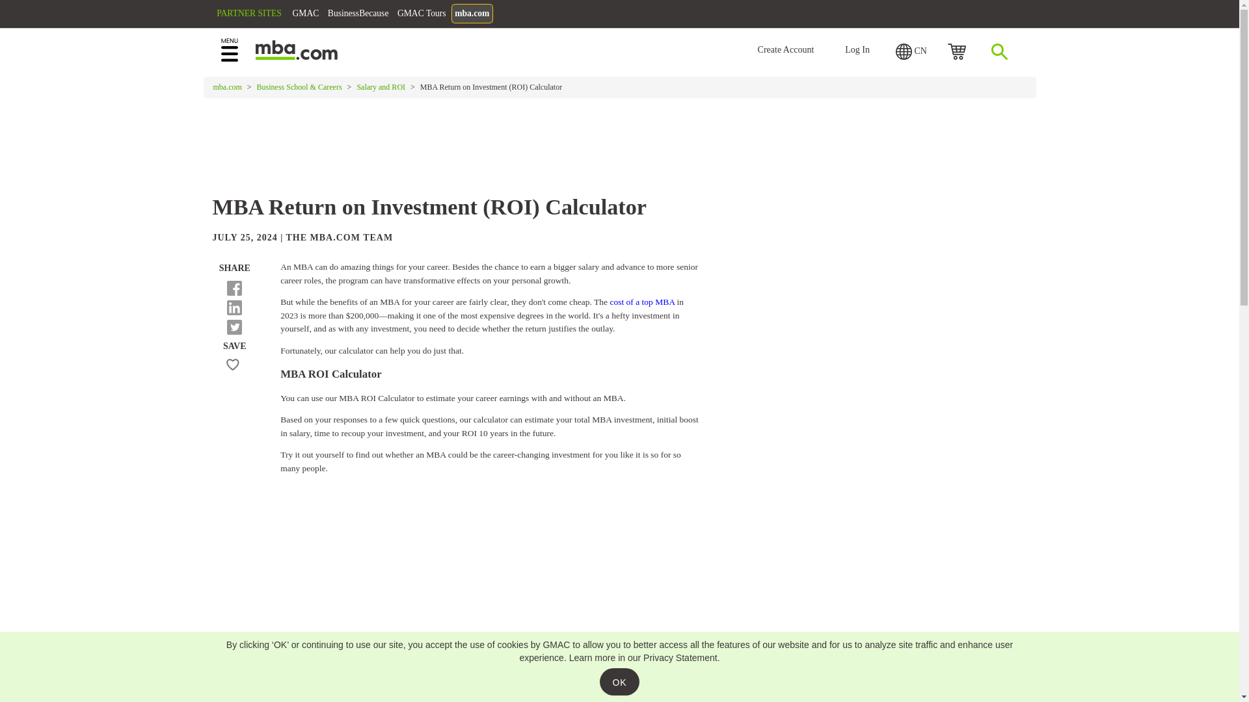  Describe the element at coordinates (496, 16) in the screenshot. I see `GMAC Tours` at that location.